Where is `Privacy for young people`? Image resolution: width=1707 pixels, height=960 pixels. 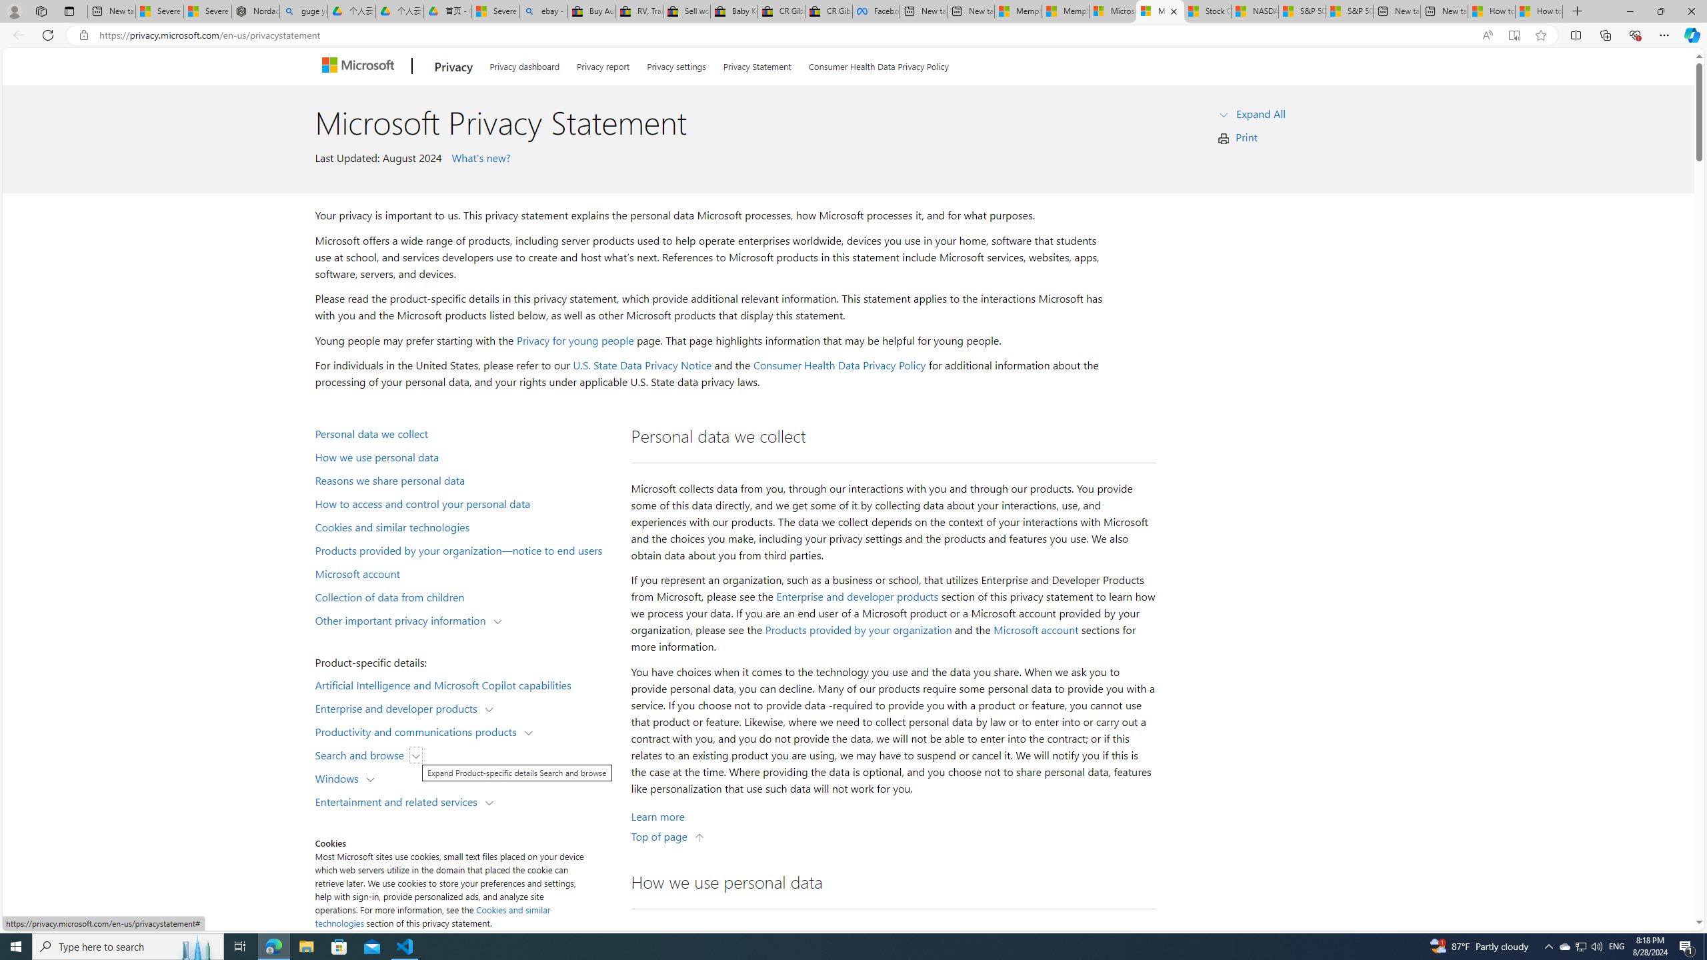
Privacy for young people is located at coordinates (574, 340).